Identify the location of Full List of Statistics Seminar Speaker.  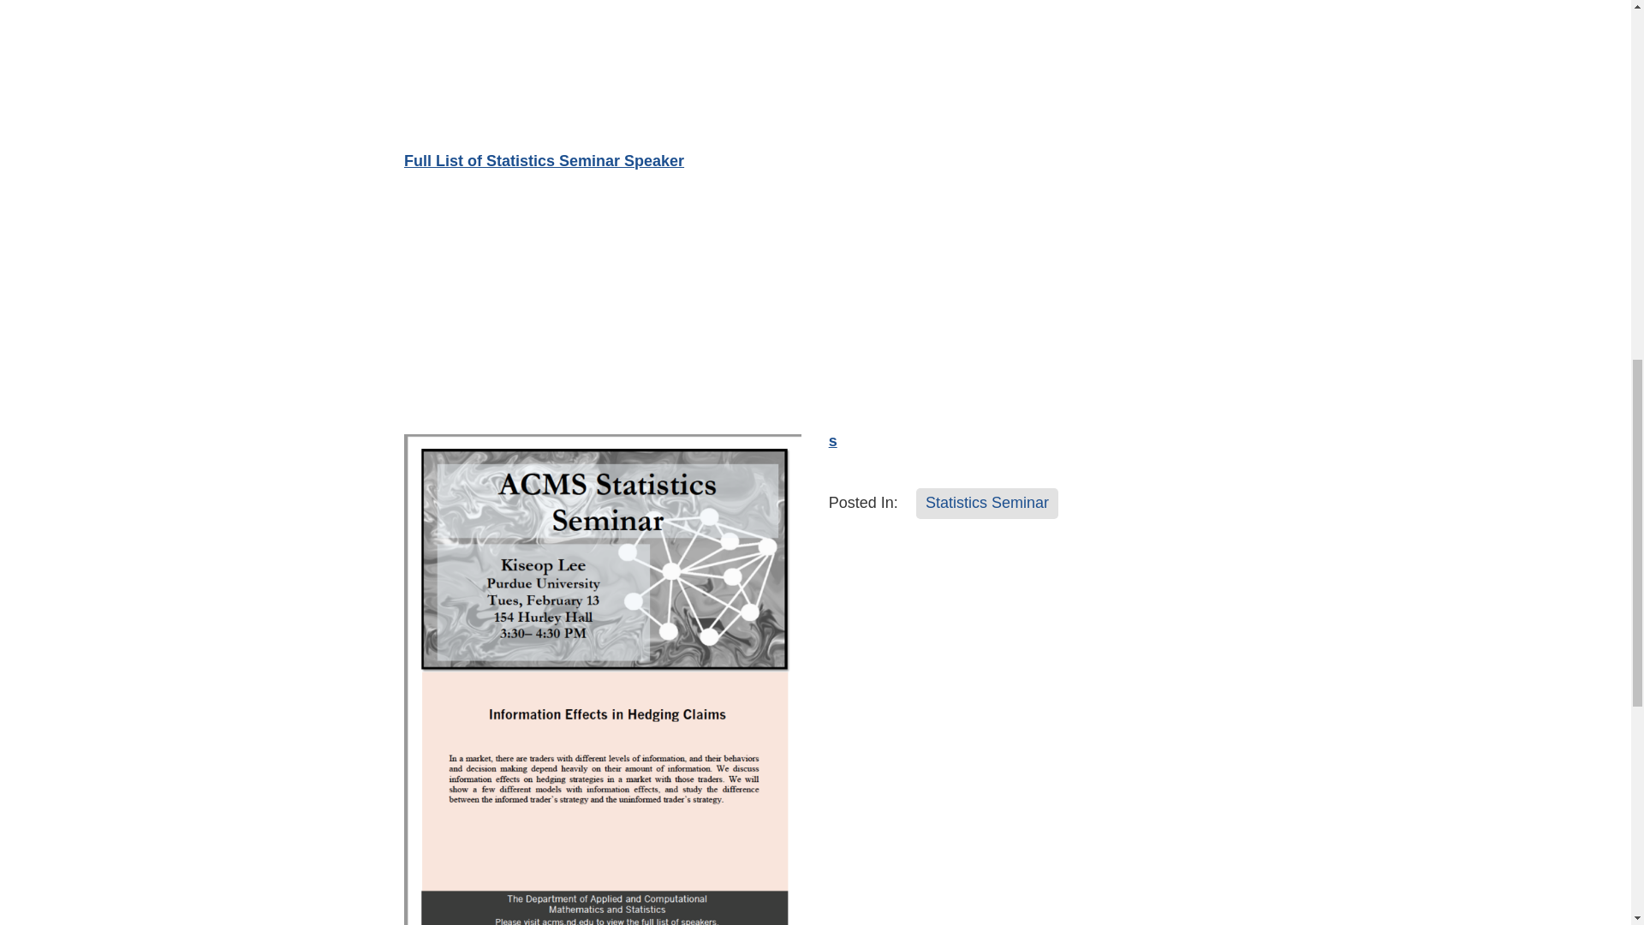
(544, 161).